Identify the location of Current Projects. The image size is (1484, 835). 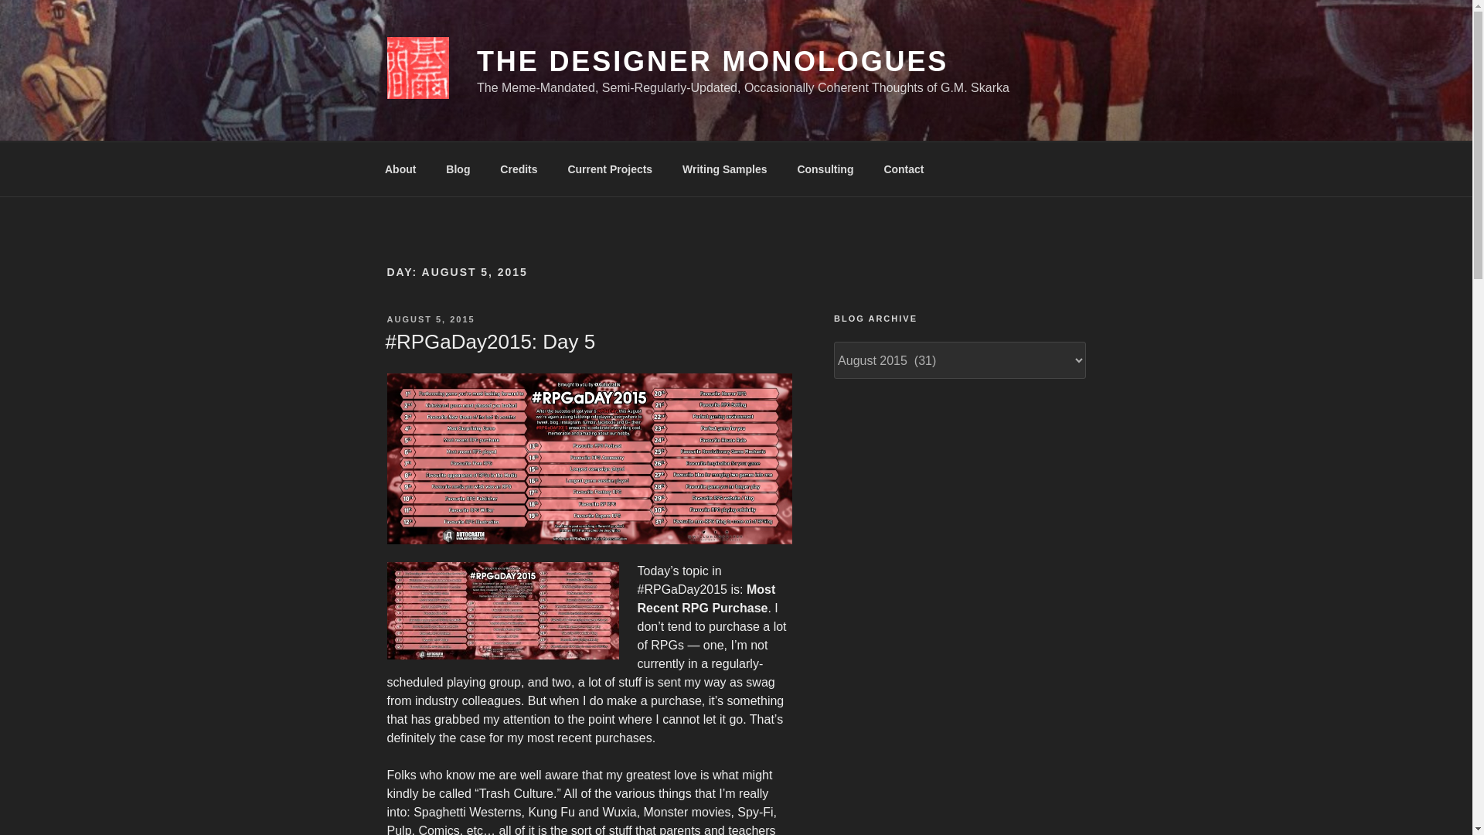
(610, 169).